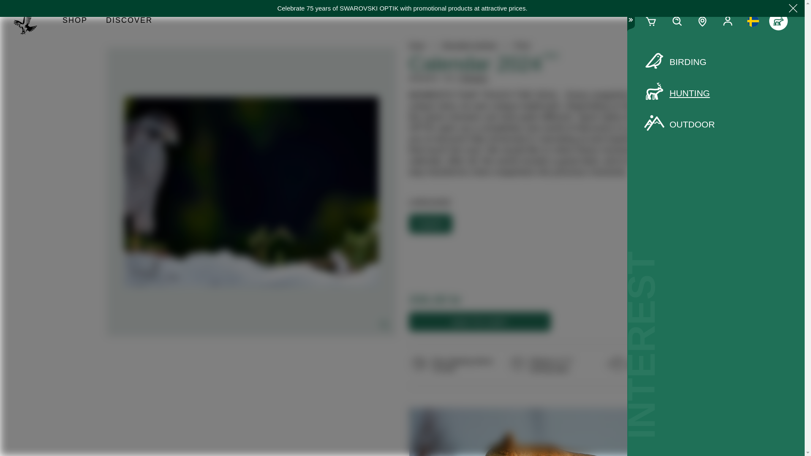  Describe the element at coordinates (716, 62) in the screenshot. I see `BIRDING` at that location.